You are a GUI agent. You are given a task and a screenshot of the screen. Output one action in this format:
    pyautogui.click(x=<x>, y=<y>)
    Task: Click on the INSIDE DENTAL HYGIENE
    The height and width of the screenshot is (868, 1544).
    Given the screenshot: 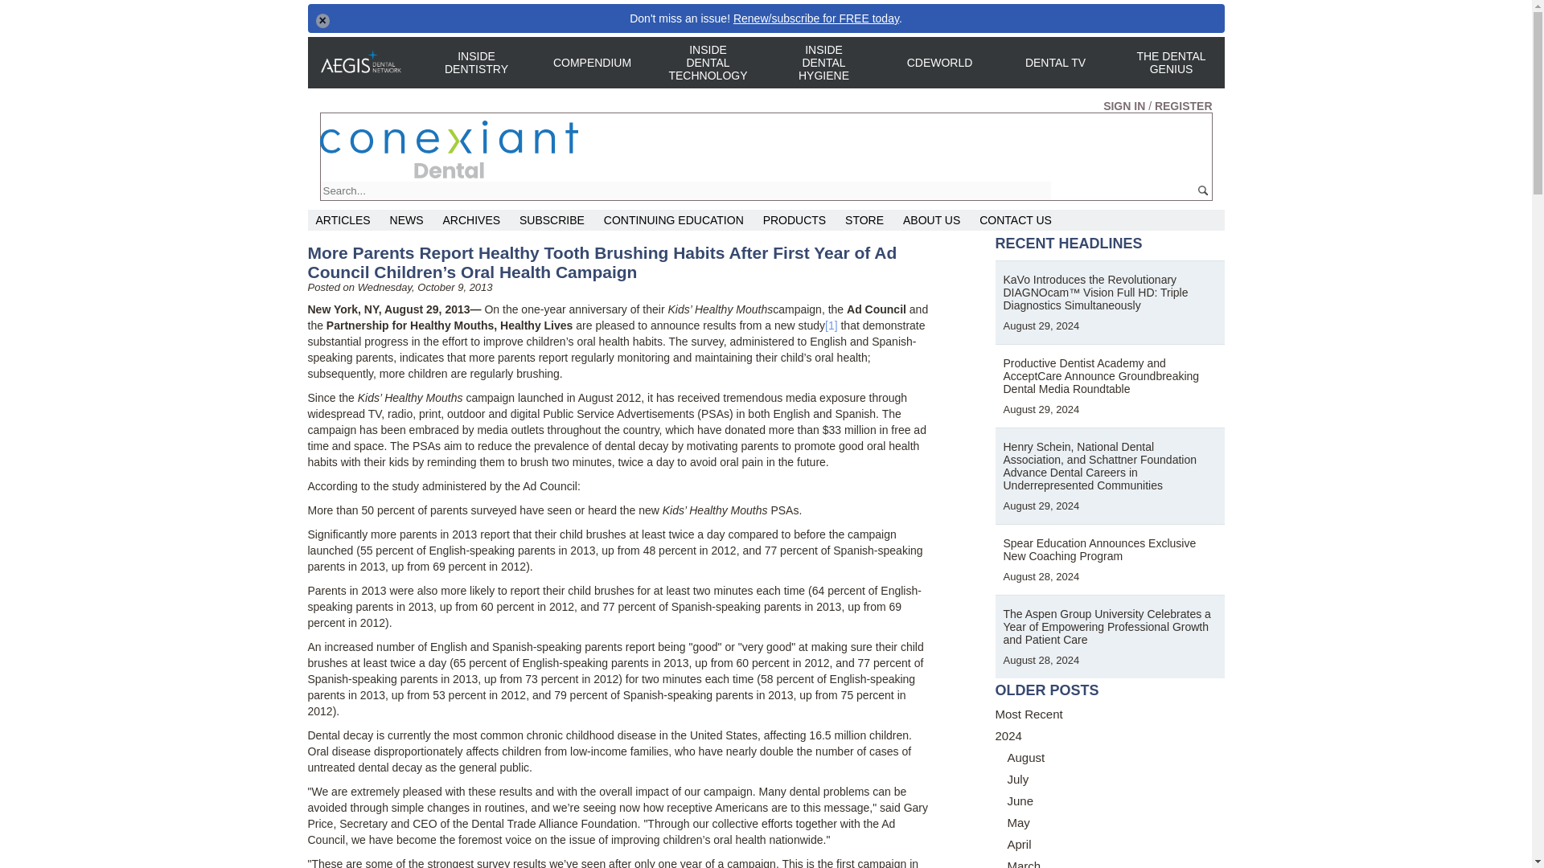 What is the action you would take?
    pyautogui.click(x=823, y=63)
    